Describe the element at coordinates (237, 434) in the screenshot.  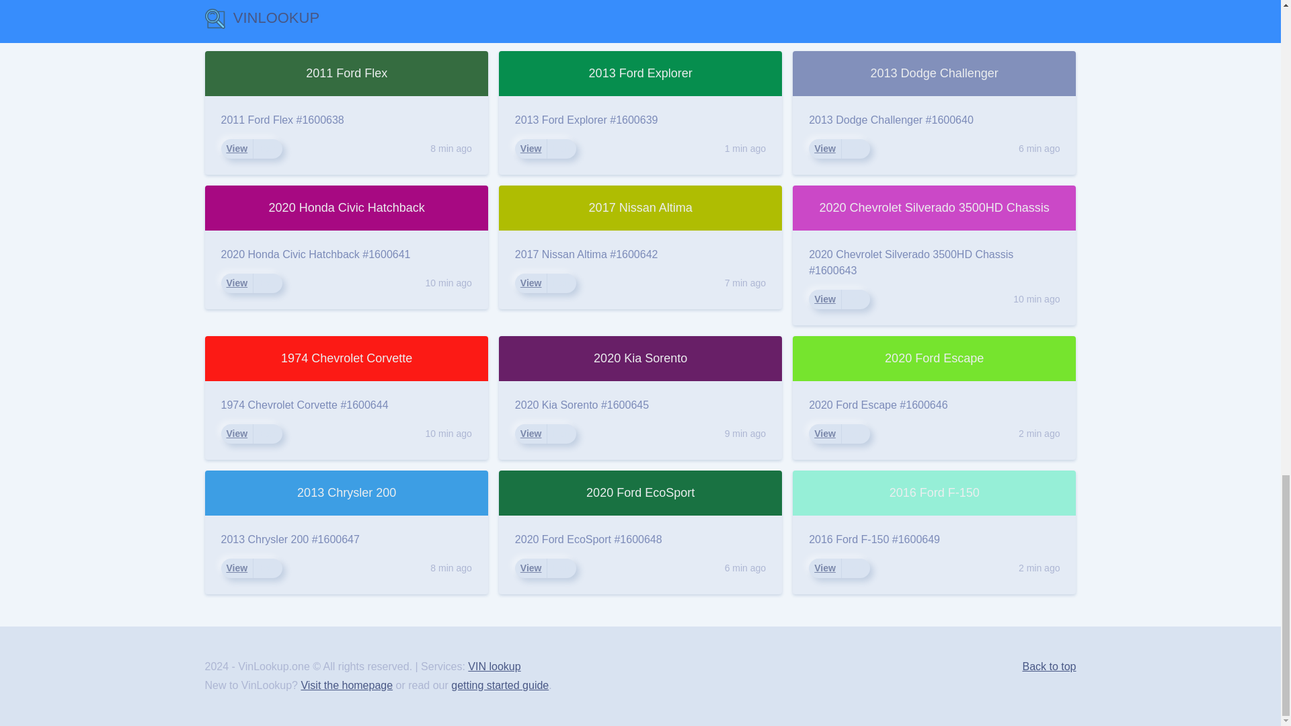
I see `View` at that location.